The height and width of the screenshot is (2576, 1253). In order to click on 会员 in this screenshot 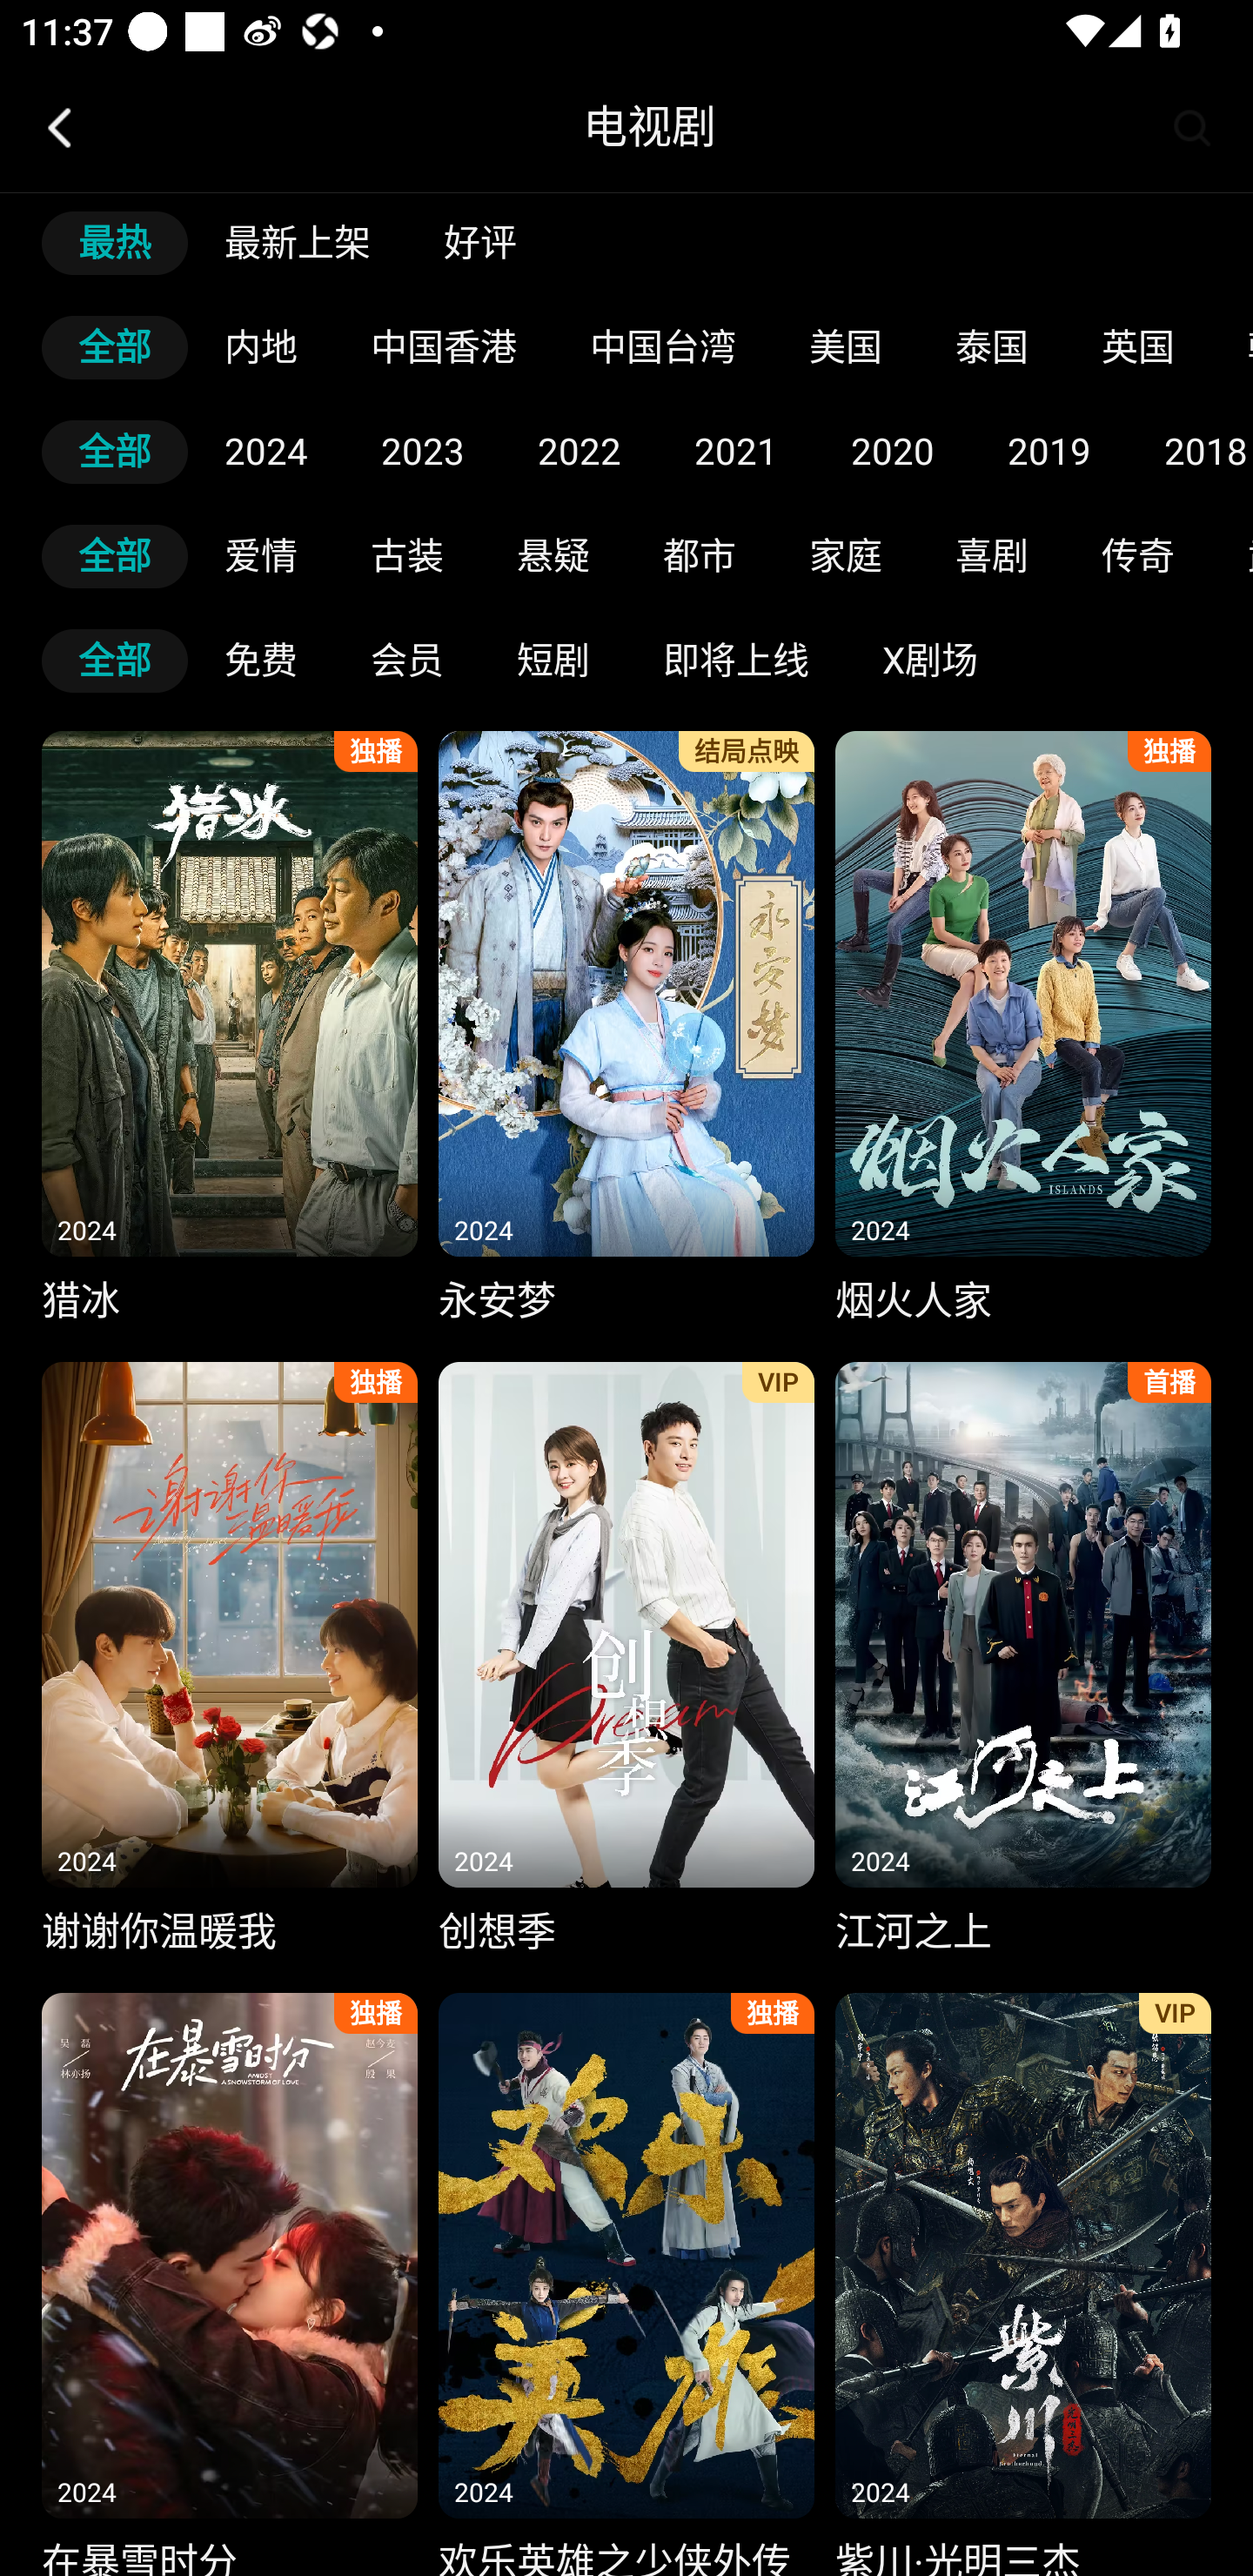, I will do `click(407, 661)`.